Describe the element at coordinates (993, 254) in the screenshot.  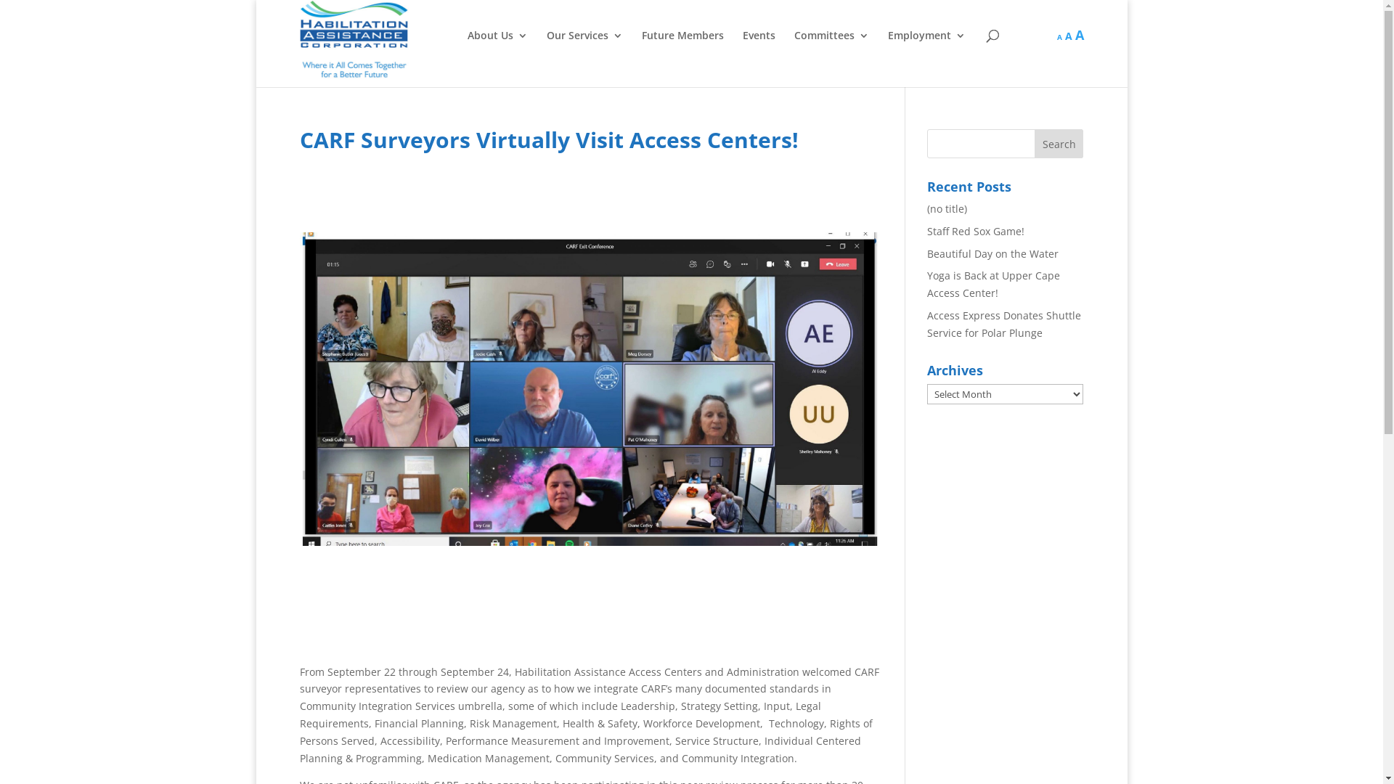
I see `Beautiful Day on the Water` at that location.